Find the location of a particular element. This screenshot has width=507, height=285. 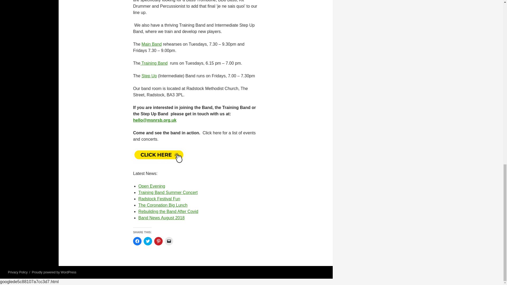

Rebuilding the Band After Covid is located at coordinates (168, 211).